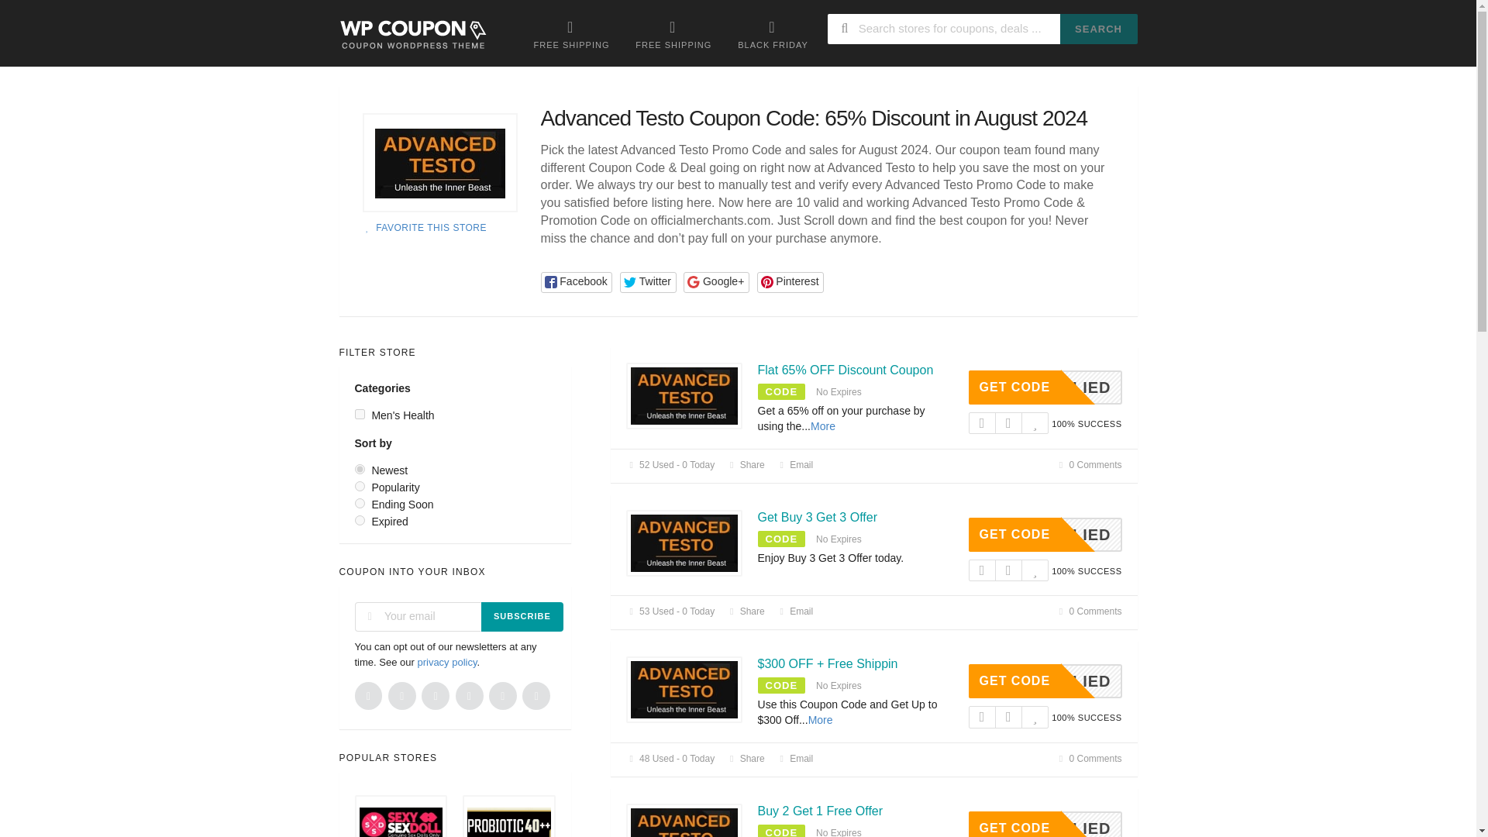 This screenshot has height=837, width=1488. I want to click on Email, so click(1045, 387).